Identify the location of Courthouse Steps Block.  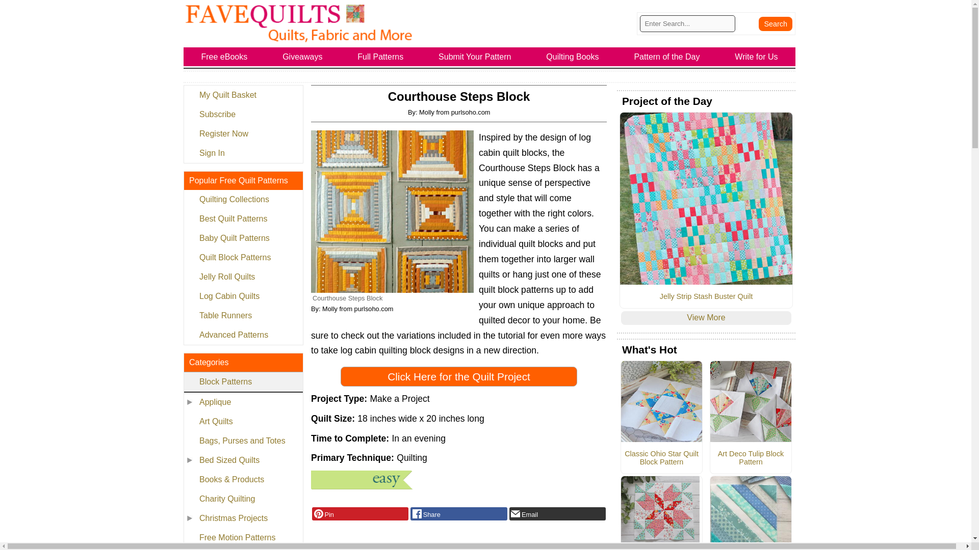
(393, 211).